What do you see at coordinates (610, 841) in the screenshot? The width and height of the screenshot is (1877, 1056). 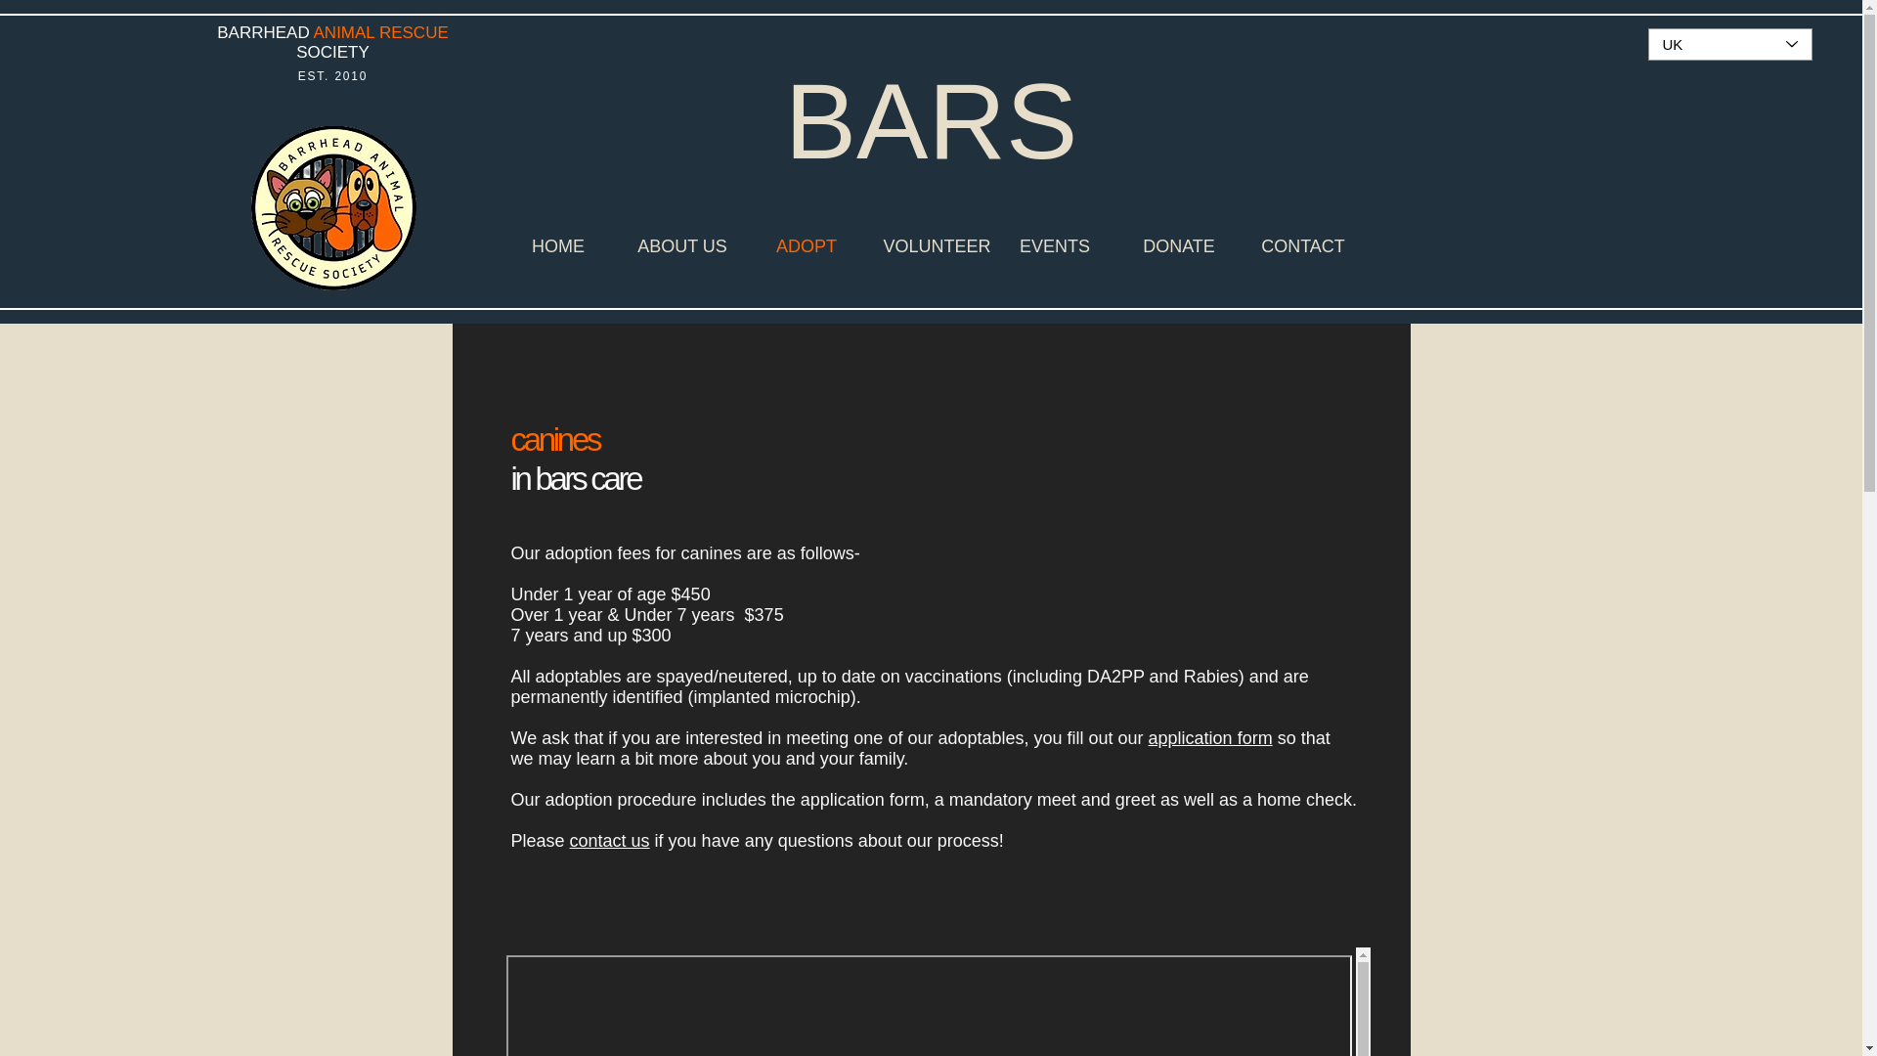 I see `contact us` at bounding box center [610, 841].